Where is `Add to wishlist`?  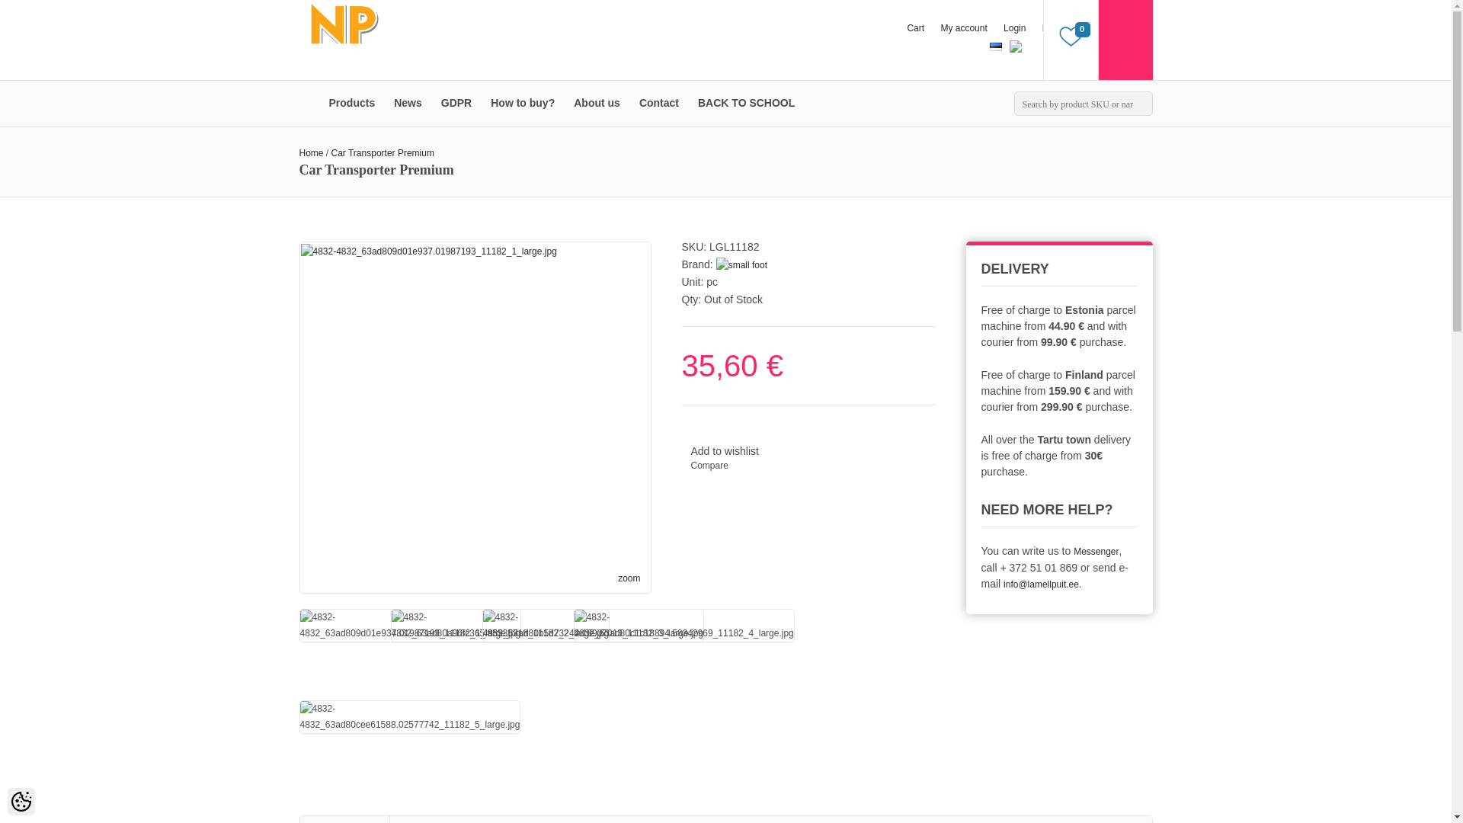
Add to wishlist is located at coordinates (724, 451).